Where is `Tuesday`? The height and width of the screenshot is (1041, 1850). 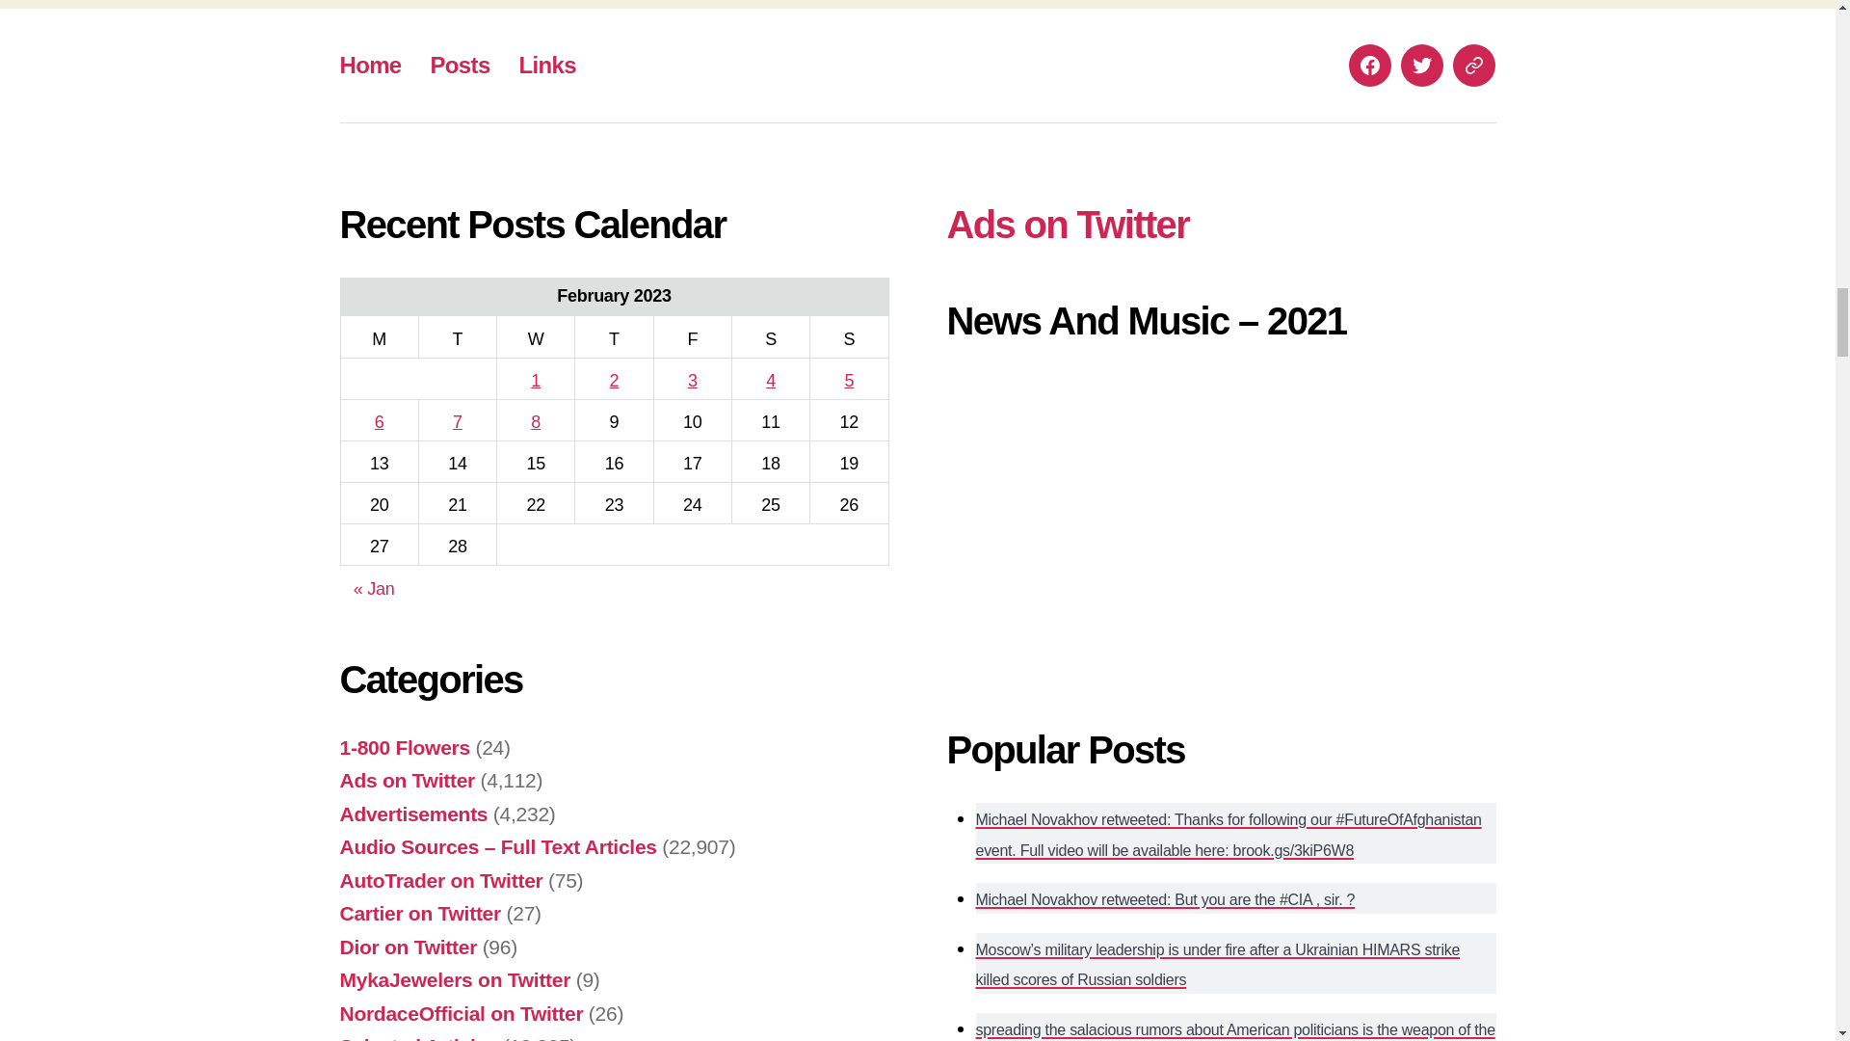 Tuesday is located at coordinates (457, 337).